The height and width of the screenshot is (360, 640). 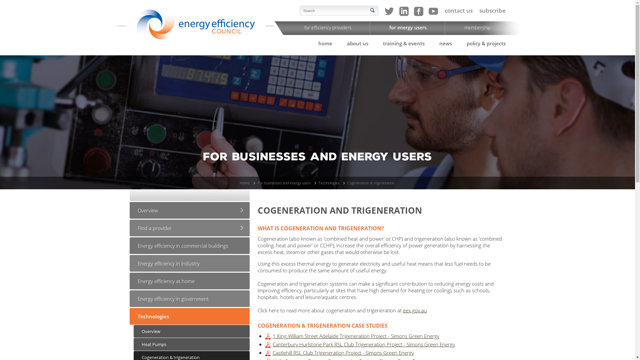 What do you see at coordinates (190, 263) in the screenshot?
I see `Energy efficiency in industry` at bounding box center [190, 263].